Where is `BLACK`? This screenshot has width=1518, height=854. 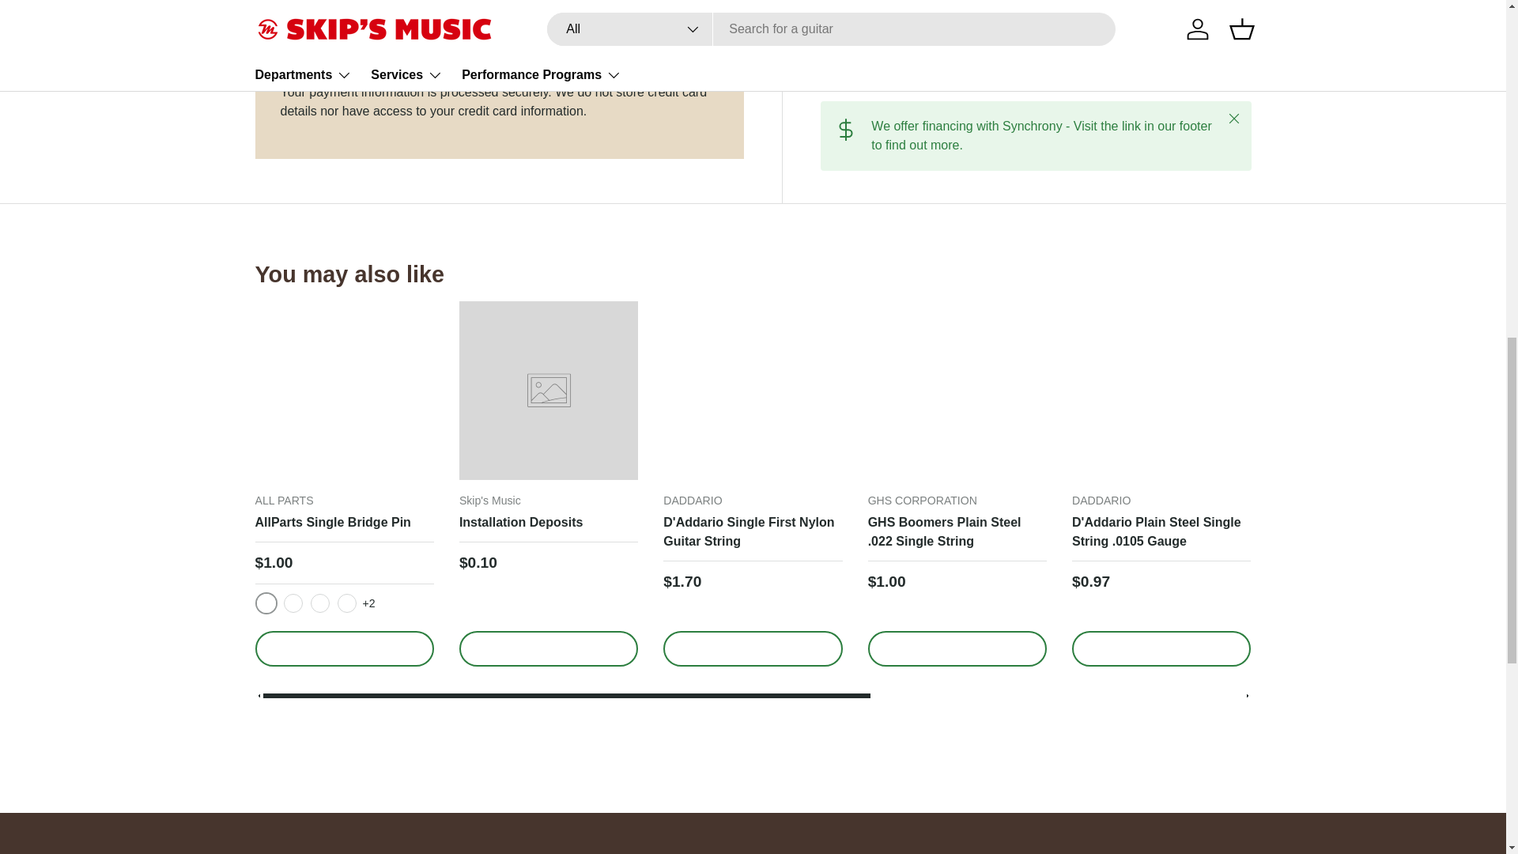 BLACK is located at coordinates (266, 603).